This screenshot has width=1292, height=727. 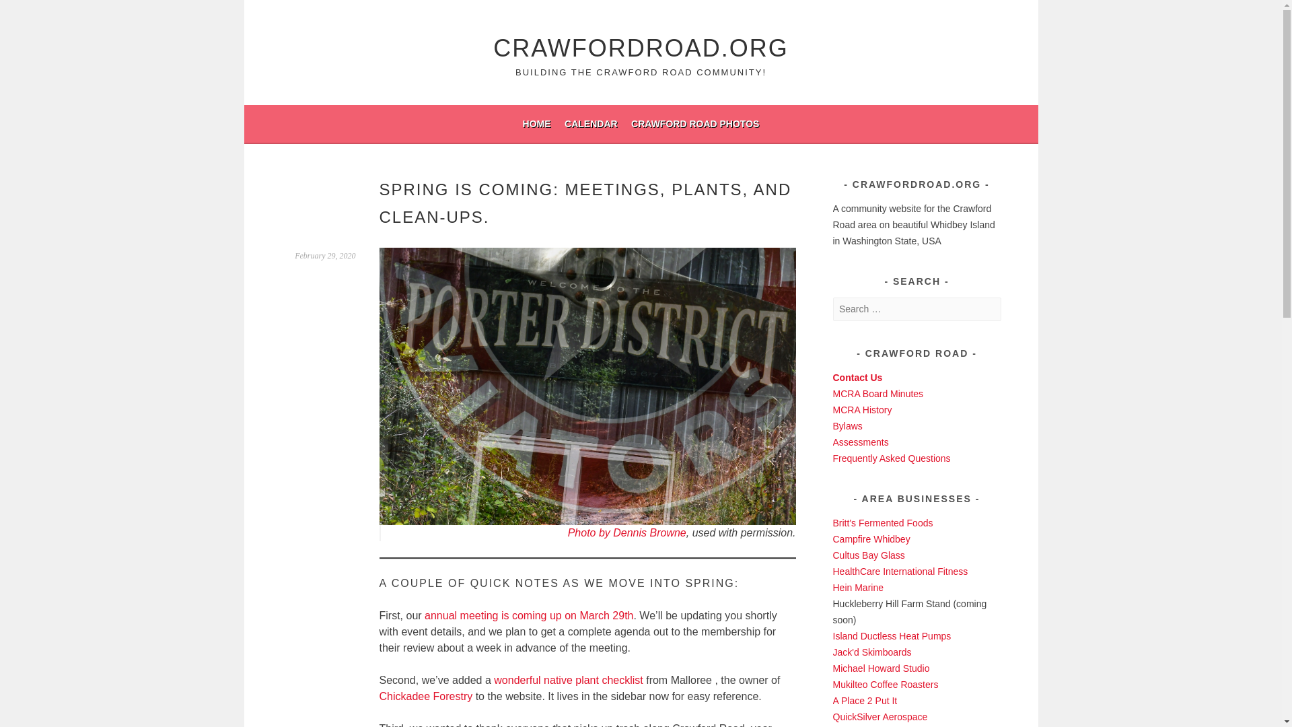 What do you see at coordinates (863, 409) in the screenshot?
I see `MCRA History` at bounding box center [863, 409].